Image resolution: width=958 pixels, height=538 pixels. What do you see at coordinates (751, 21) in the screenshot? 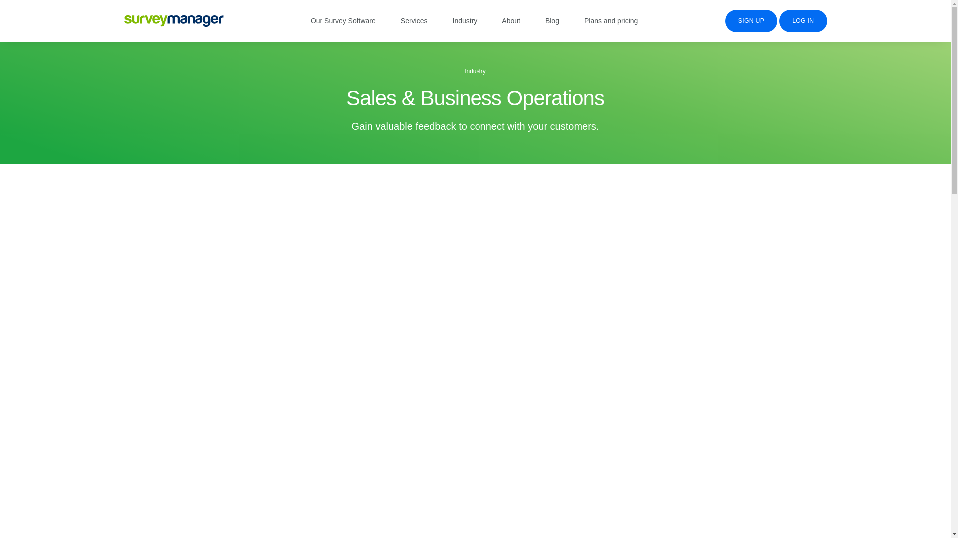
I see `SIGN UP` at bounding box center [751, 21].